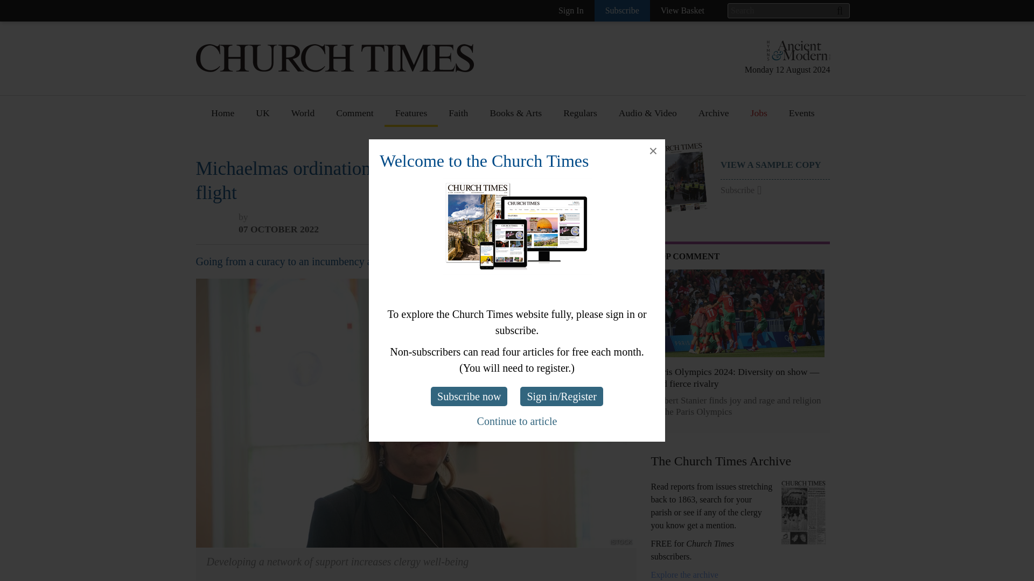  I want to click on Book reviews, so click(516, 145).